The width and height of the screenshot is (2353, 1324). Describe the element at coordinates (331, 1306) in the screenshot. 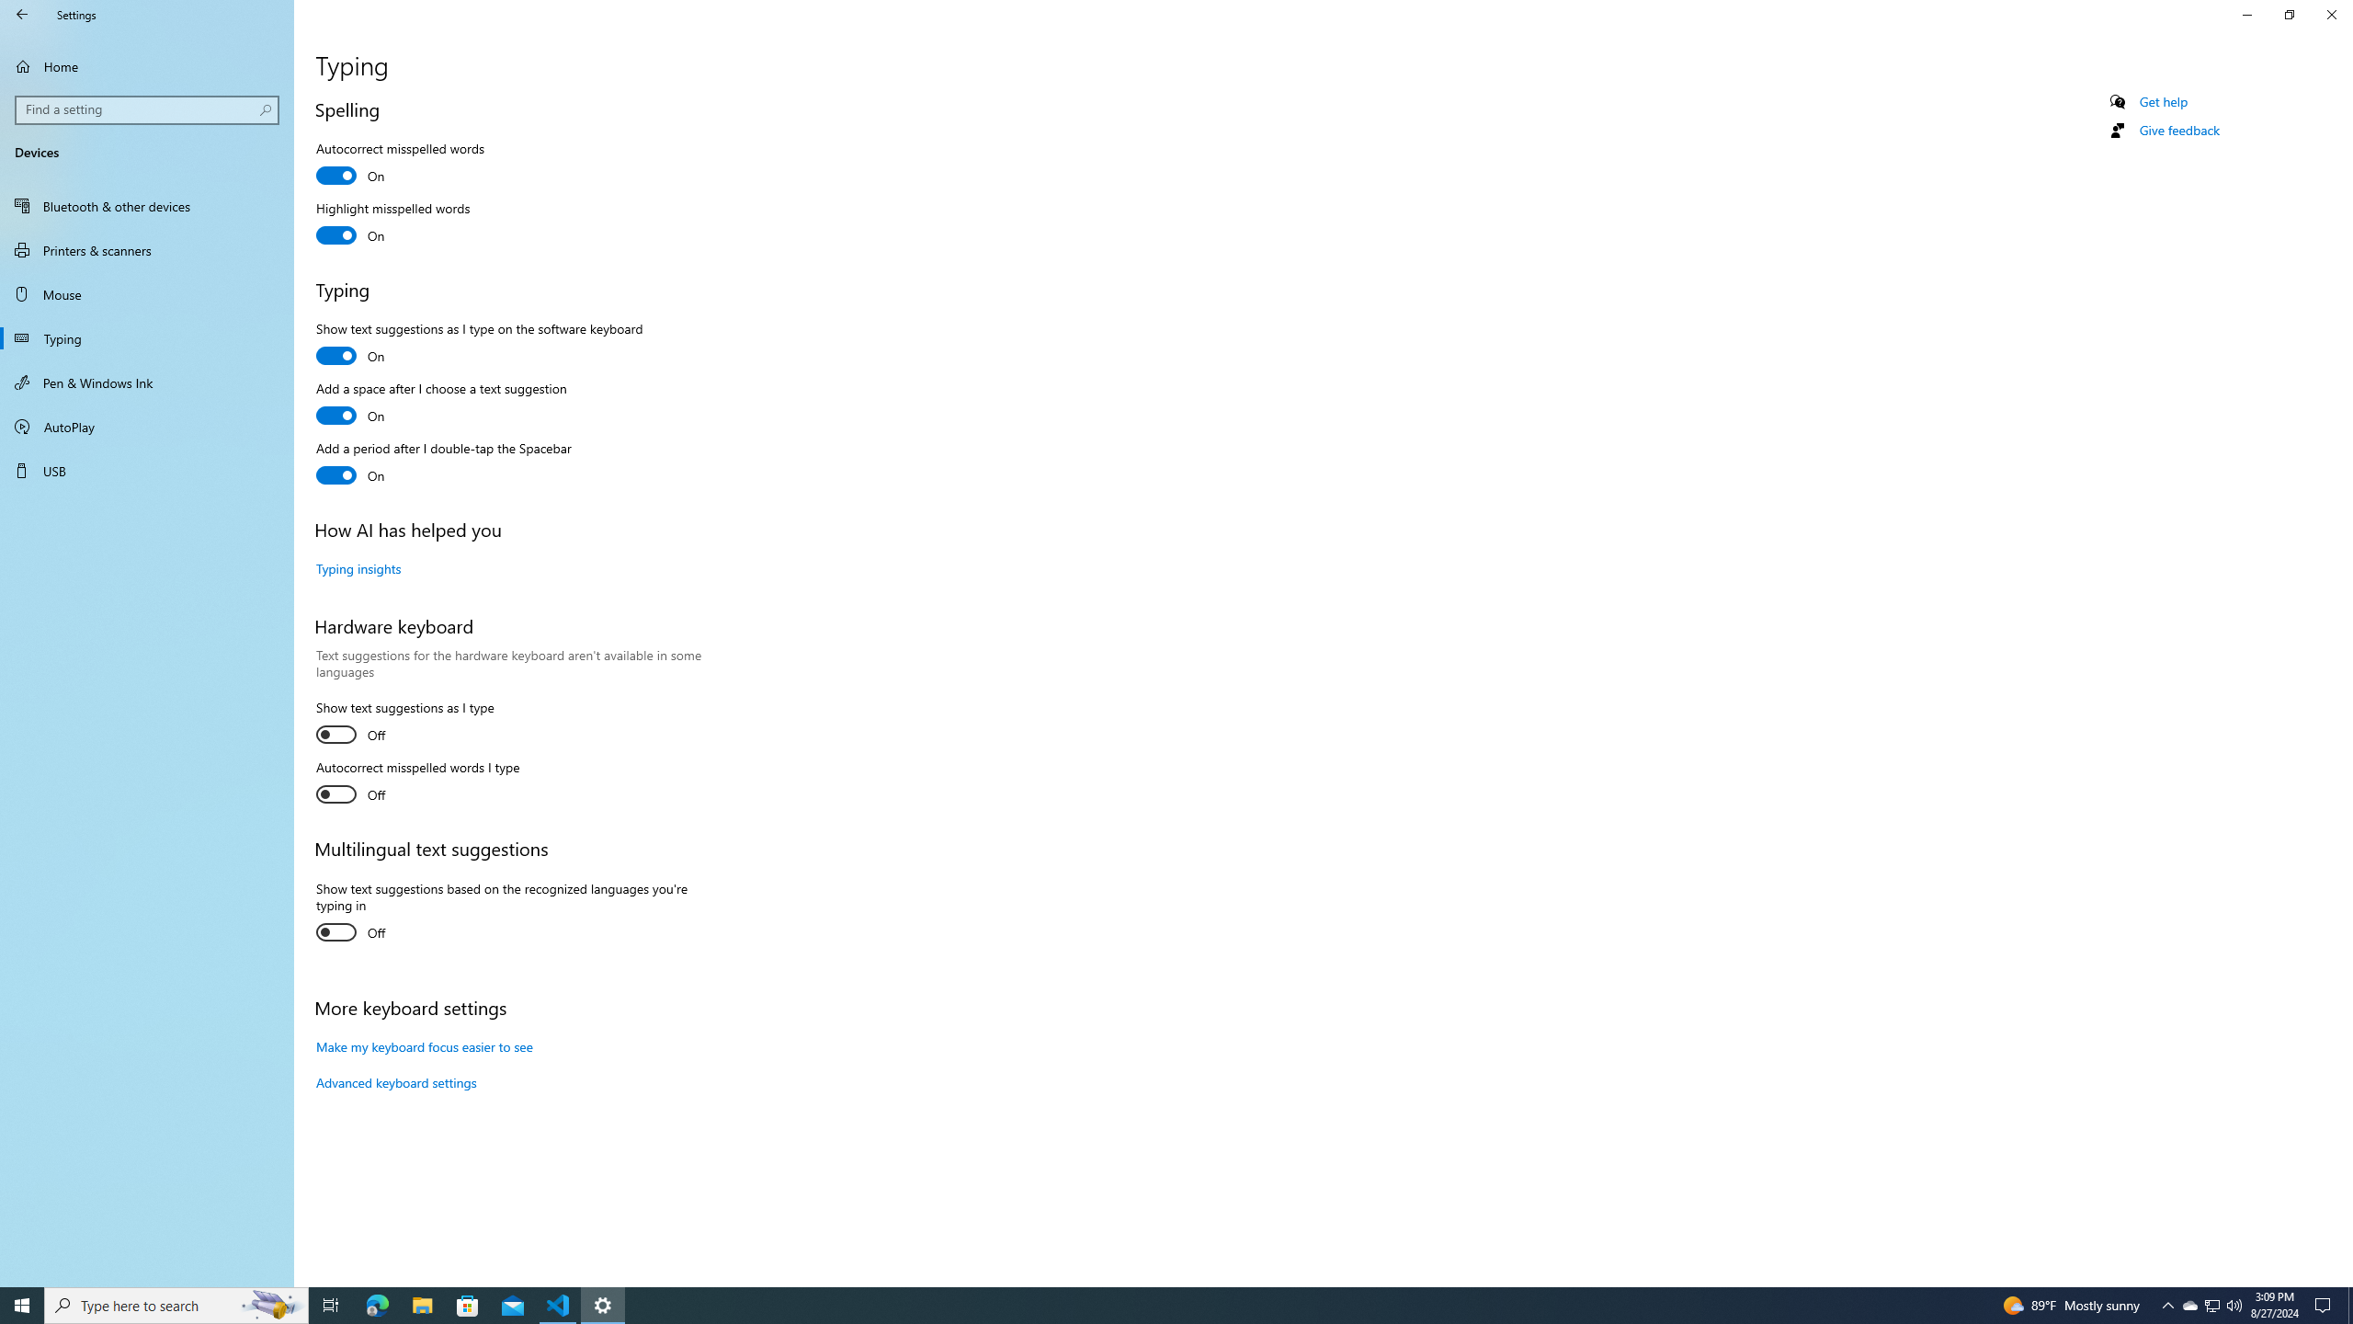

I see `Task View` at that location.